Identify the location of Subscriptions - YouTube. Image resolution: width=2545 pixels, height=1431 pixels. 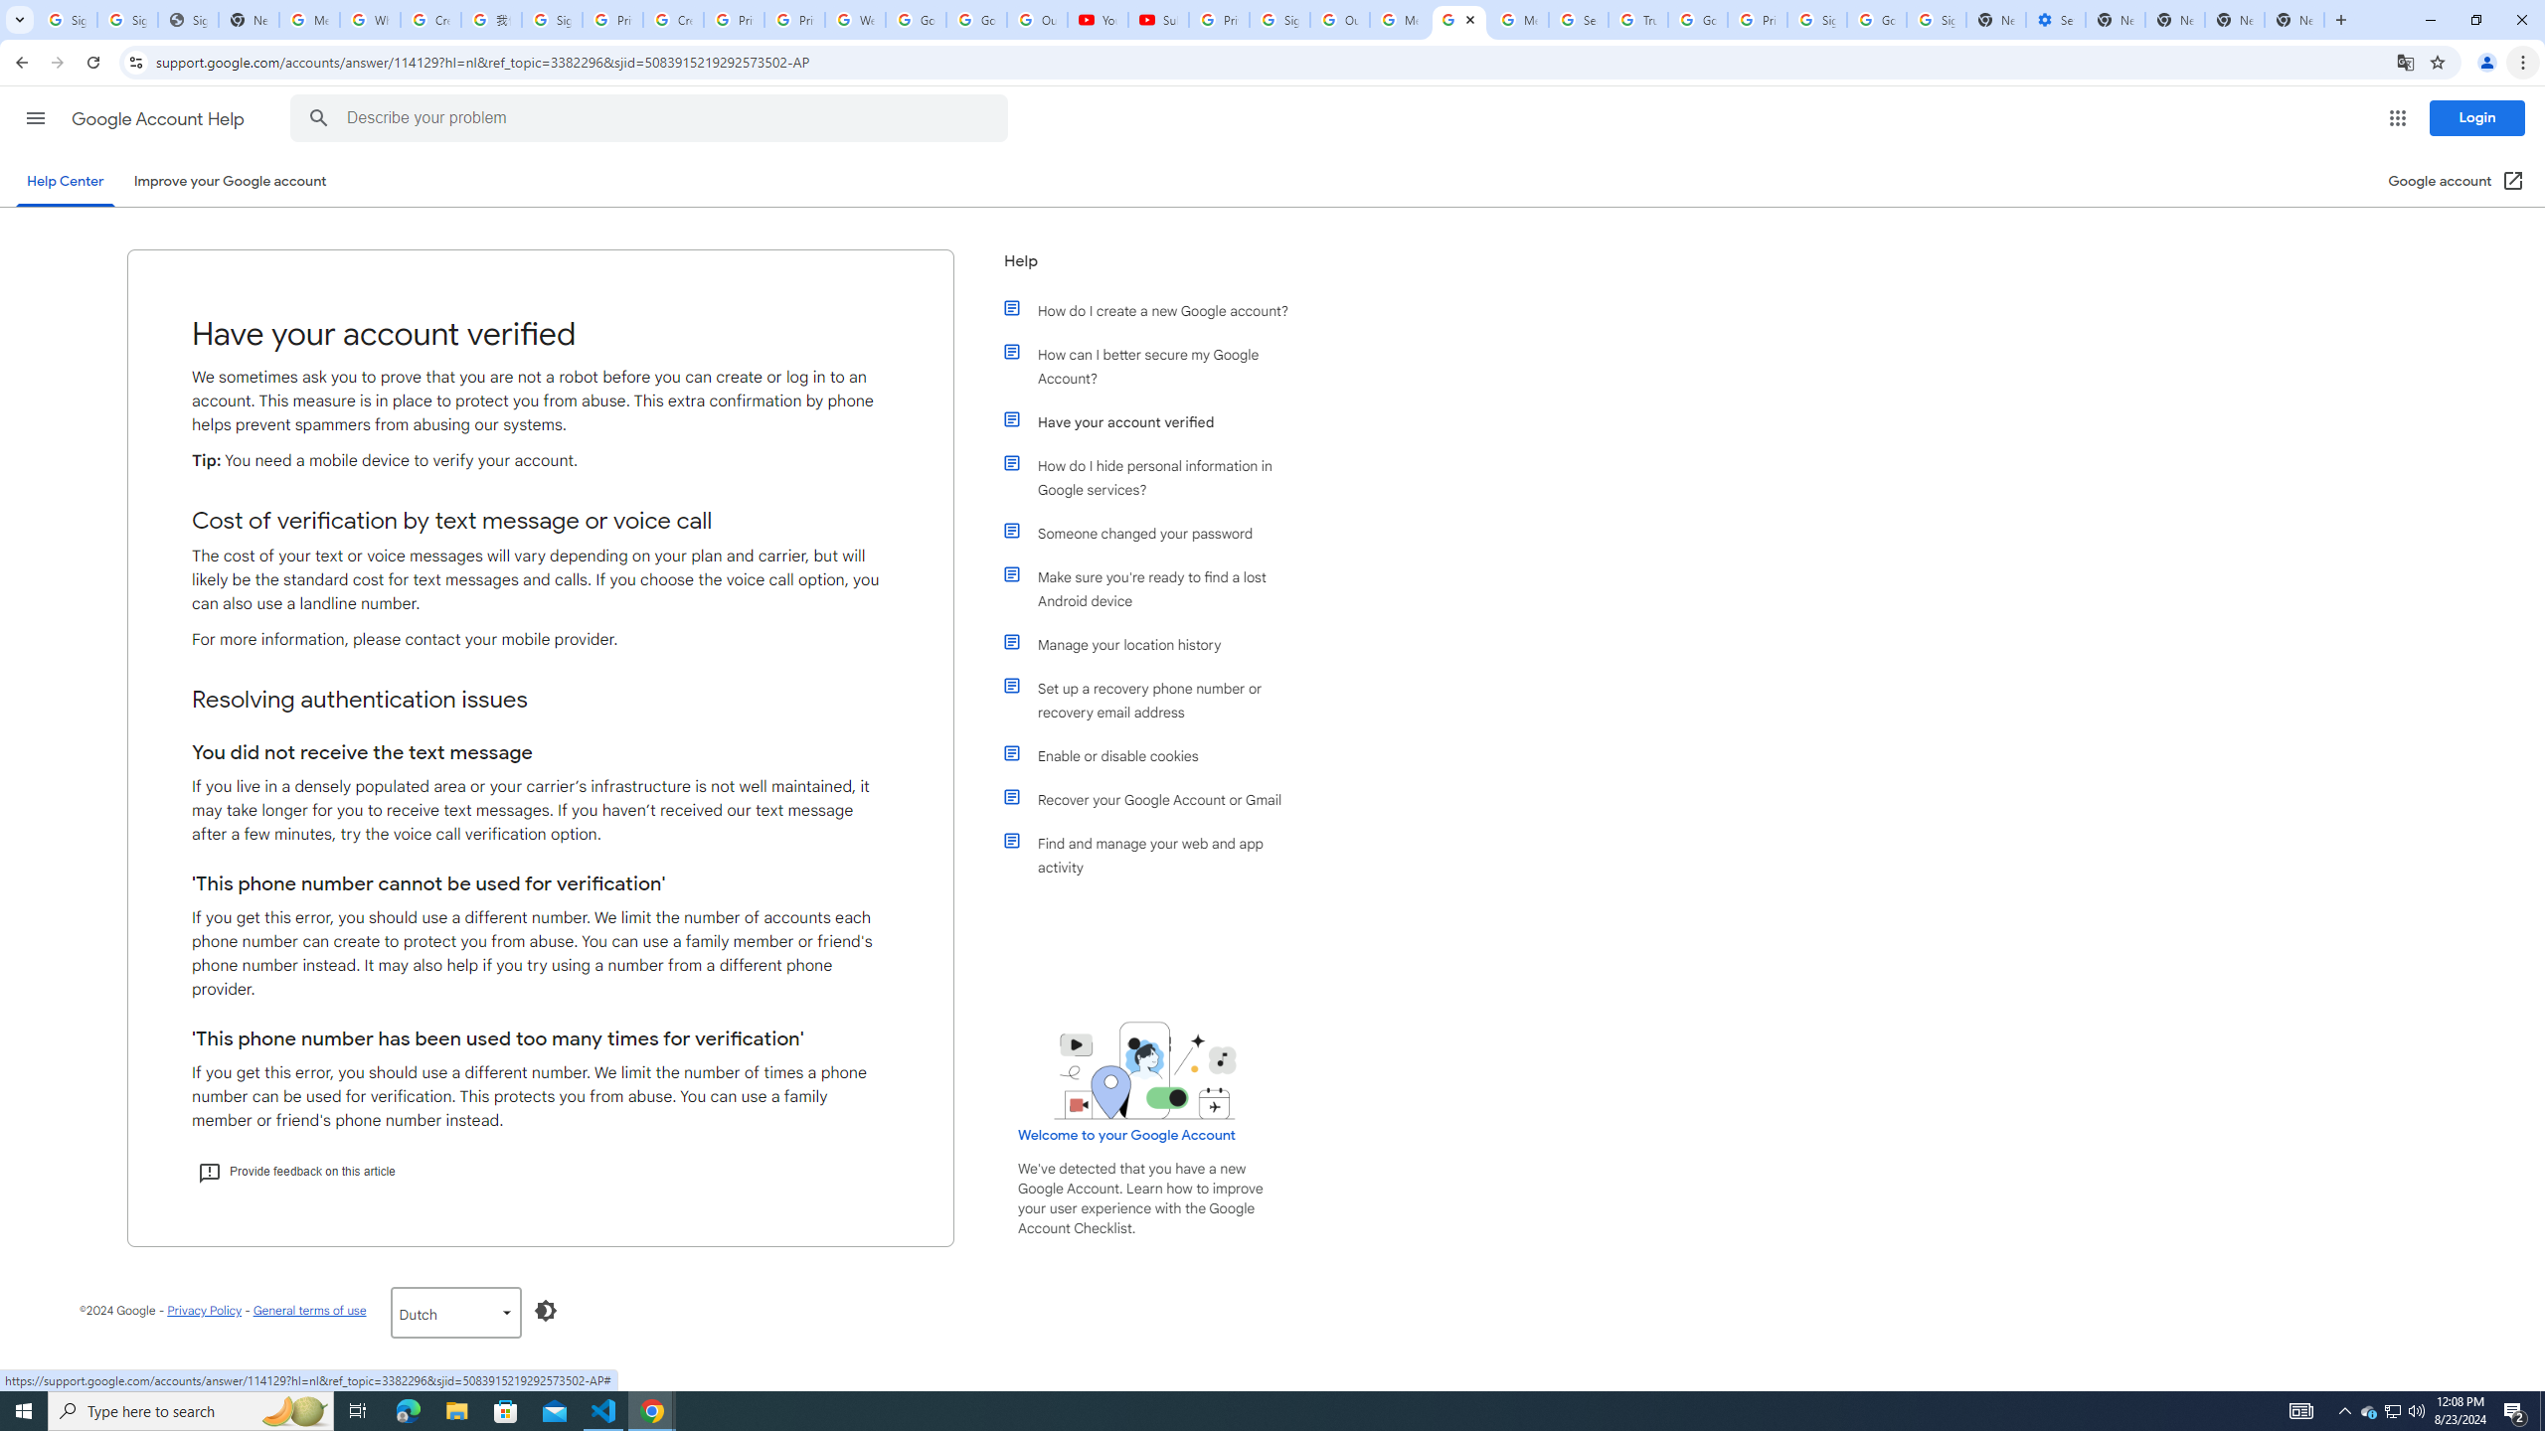
(1159, 20).